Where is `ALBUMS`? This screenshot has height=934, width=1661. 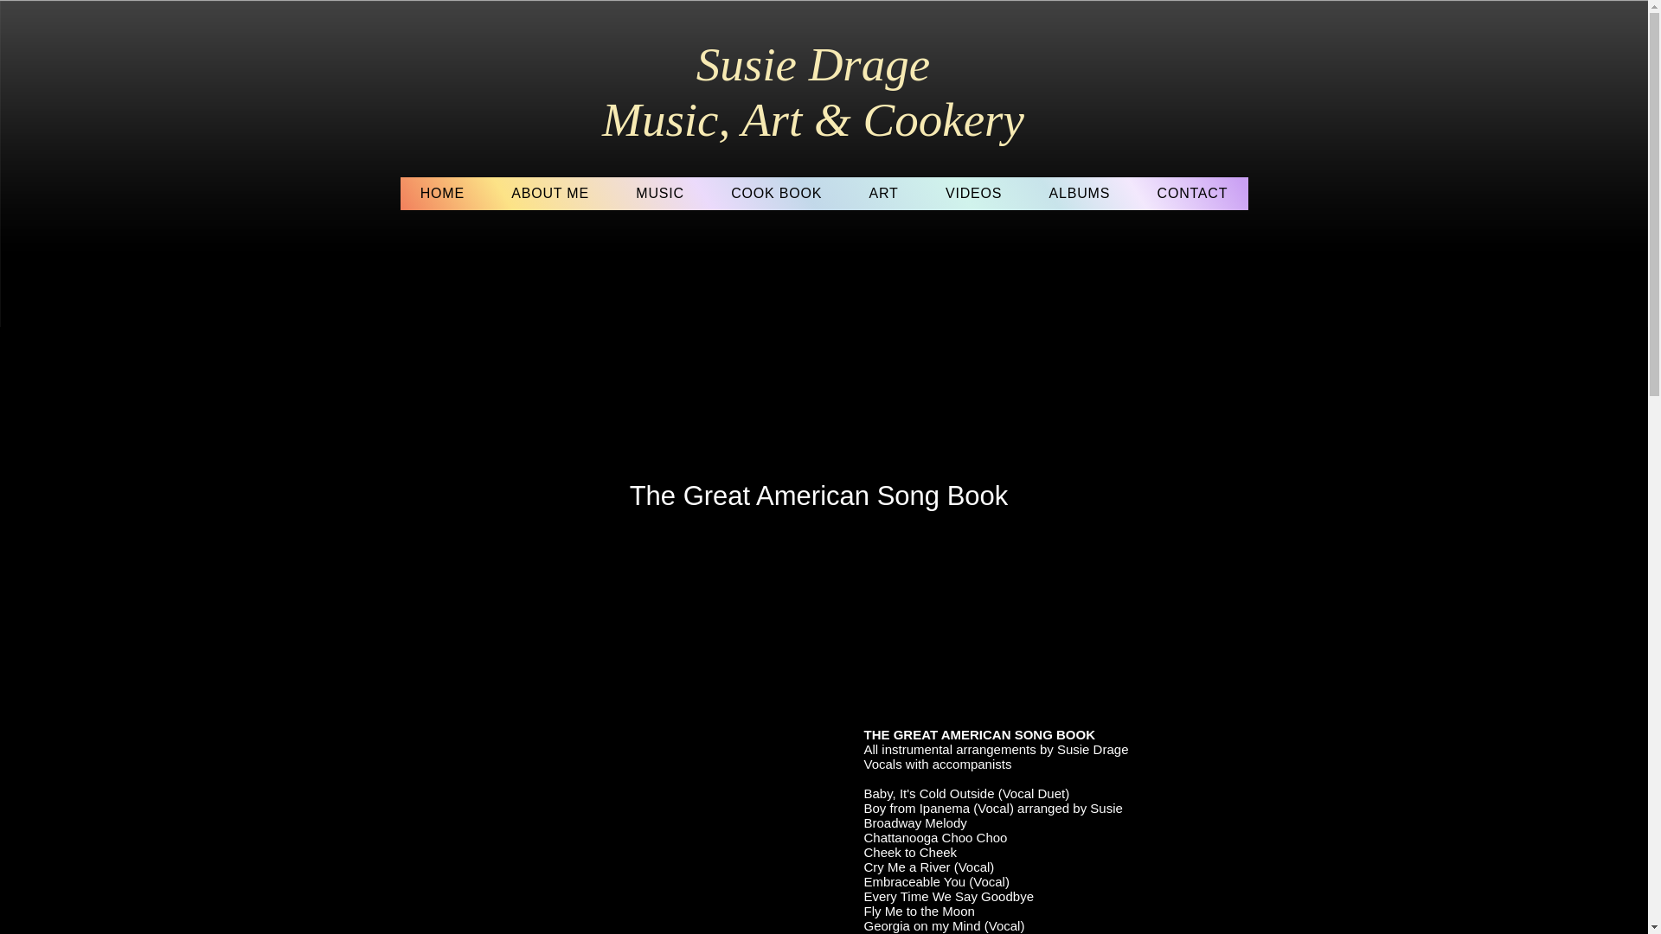
ALBUMS is located at coordinates (1078, 194).